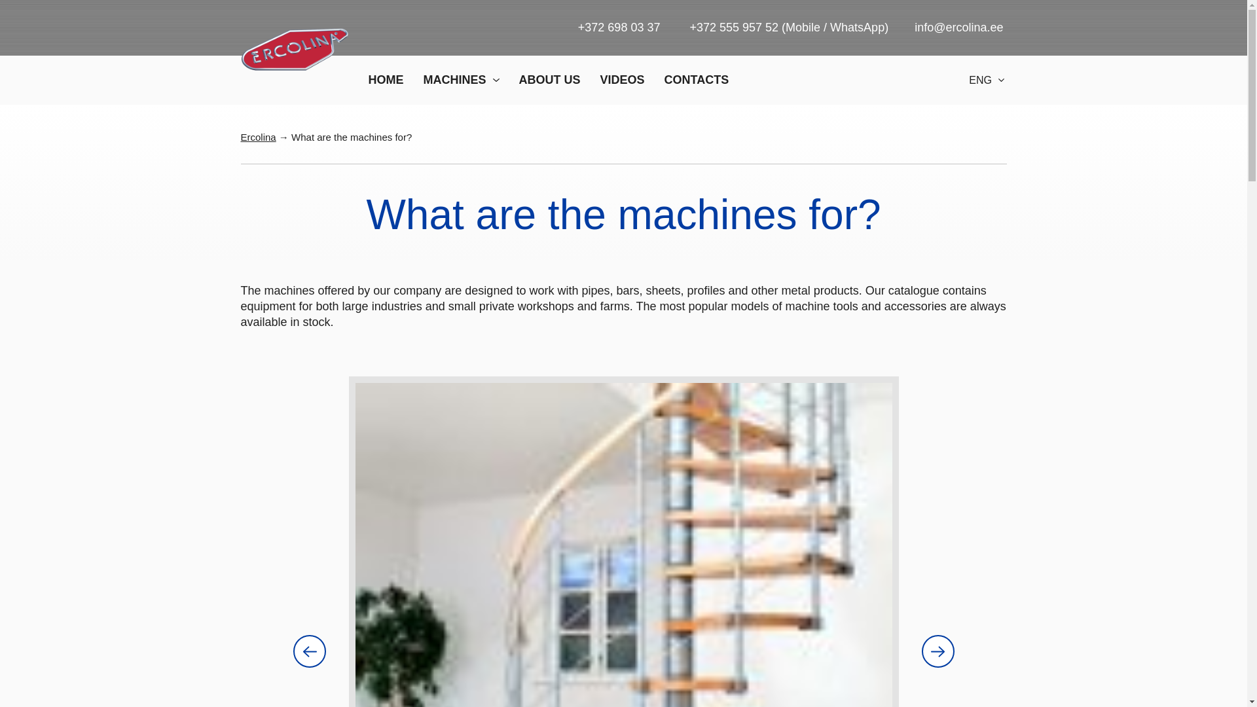 Image resolution: width=1257 pixels, height=707 pixels. Describe the element at coordinates (259, 137) in the screenshot. I see `Ercolina` at that location.